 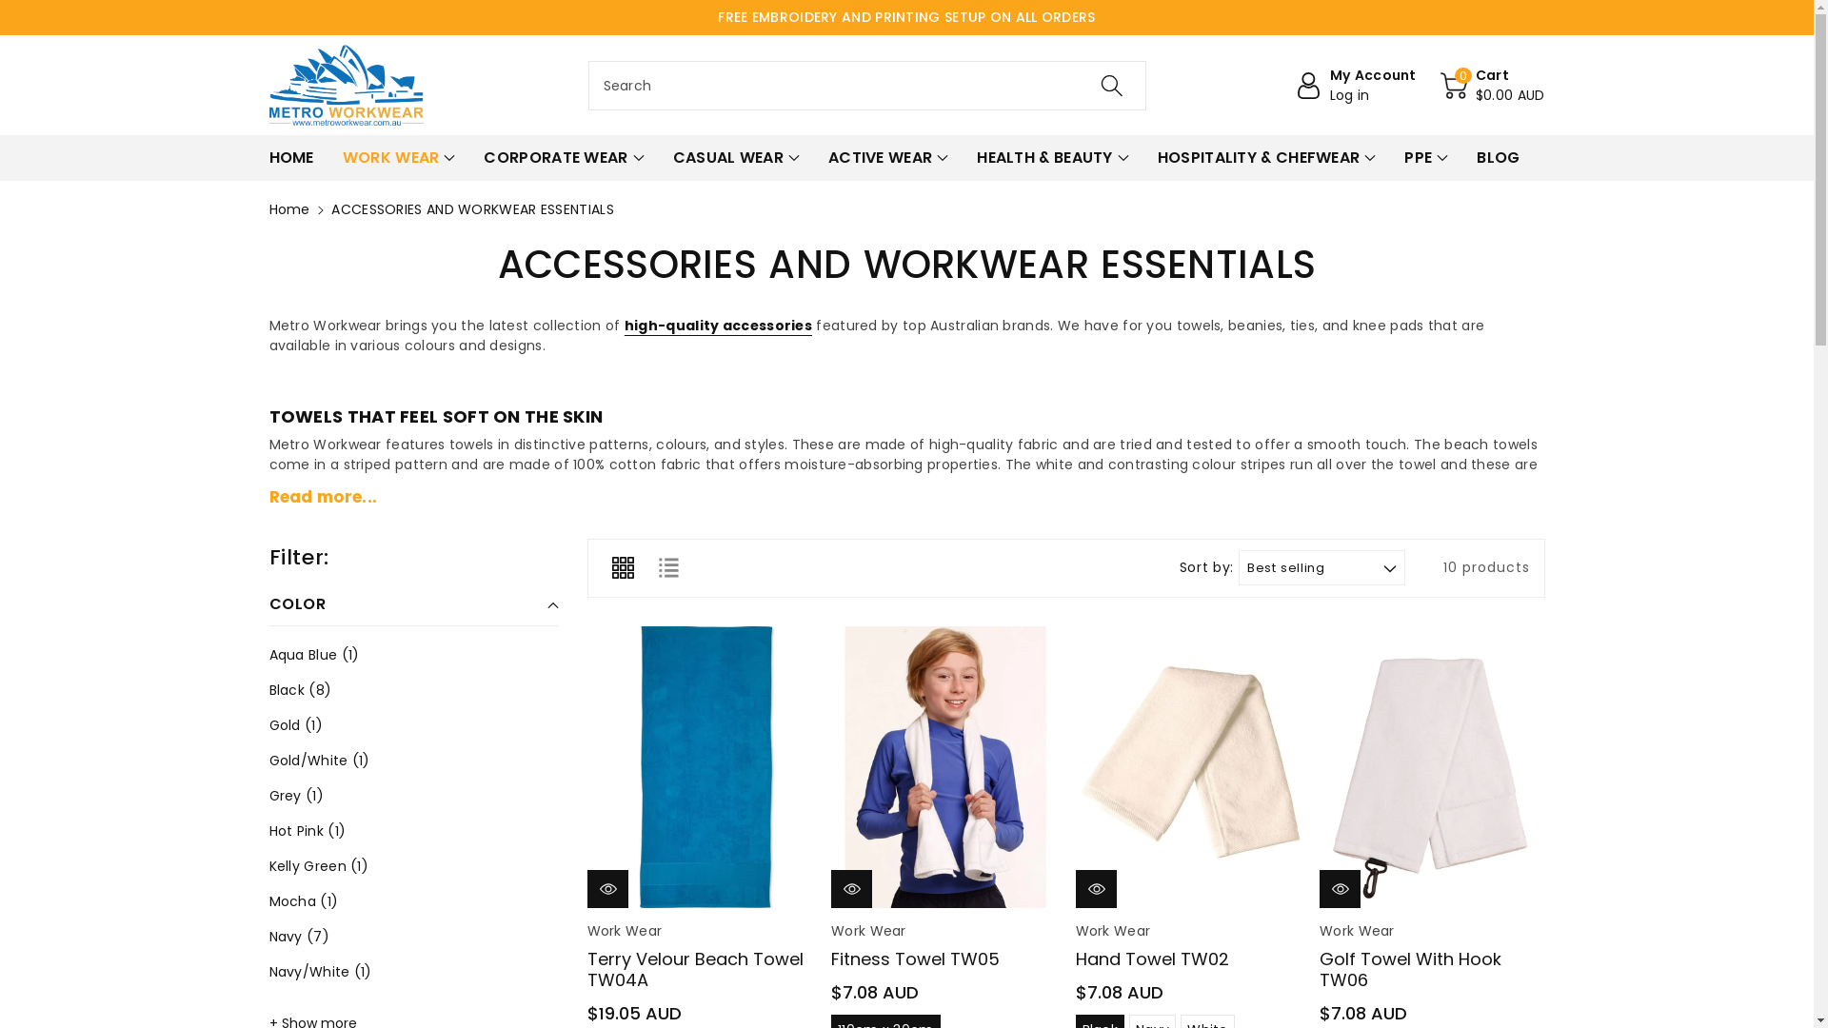 I want to click on 0
Cart
$0.00 AUD, so click(x=1493, y=86).